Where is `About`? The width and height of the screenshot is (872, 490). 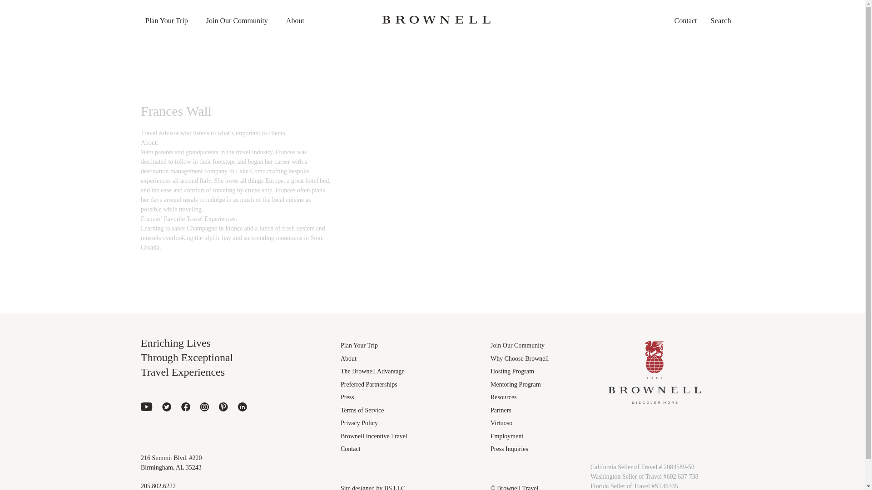
About is located at coordinates (295, 20).